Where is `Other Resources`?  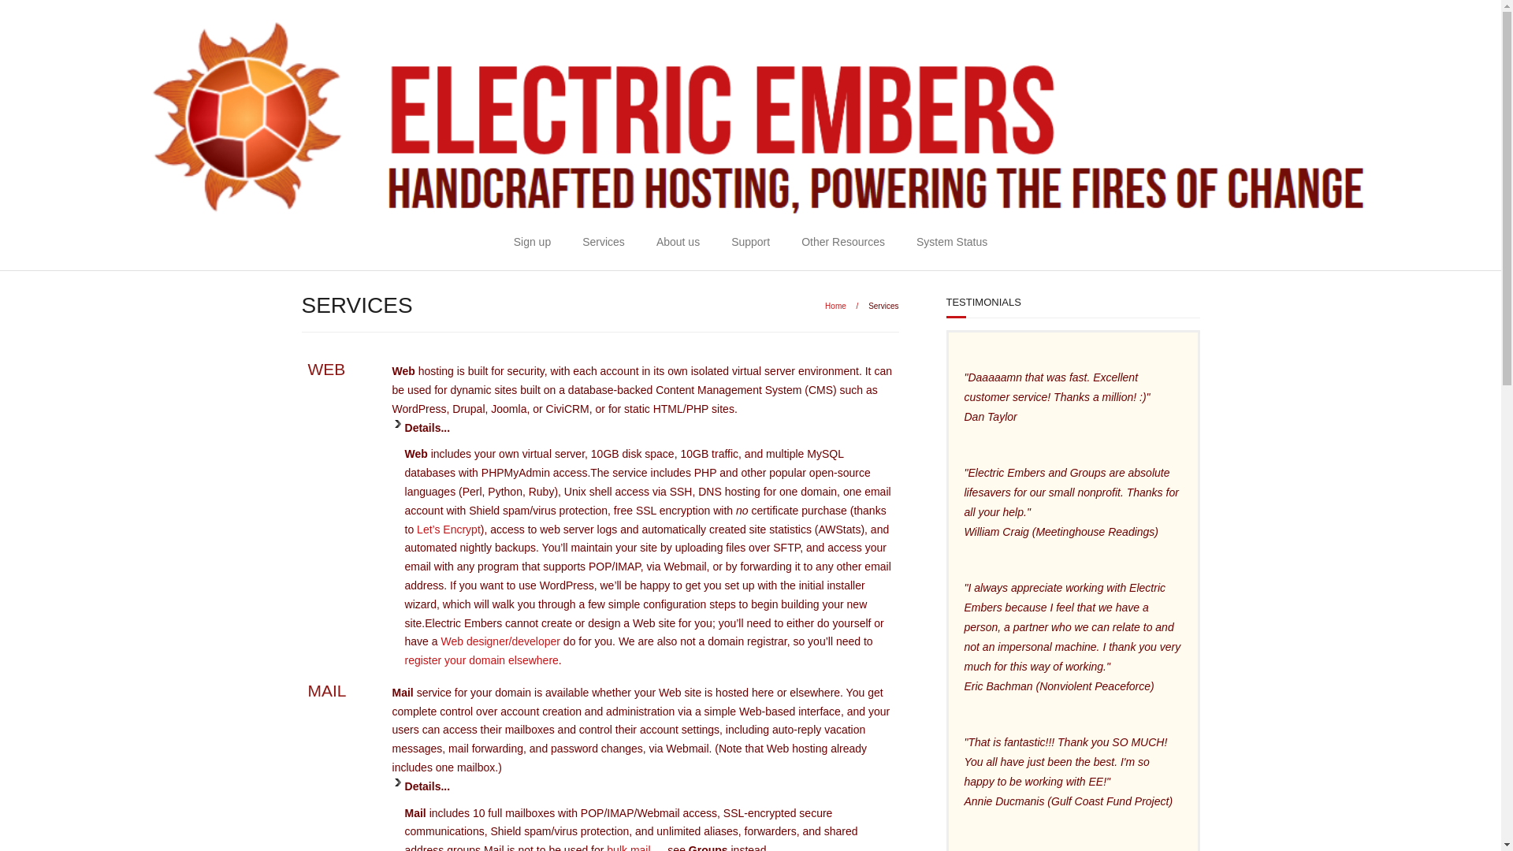
Other Resources is located at coordinates (842, 243).